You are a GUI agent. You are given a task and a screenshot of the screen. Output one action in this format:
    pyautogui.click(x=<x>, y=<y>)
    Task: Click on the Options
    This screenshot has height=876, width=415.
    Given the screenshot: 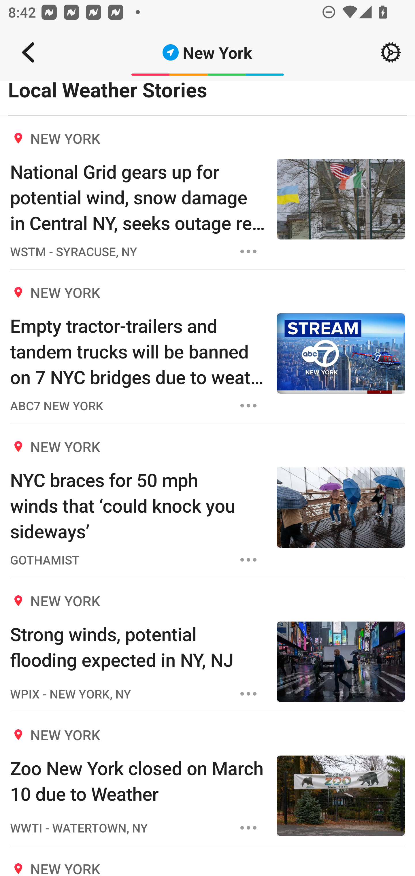 What is the action you would take?
    pyautogui.click(x=248, y=405)
    